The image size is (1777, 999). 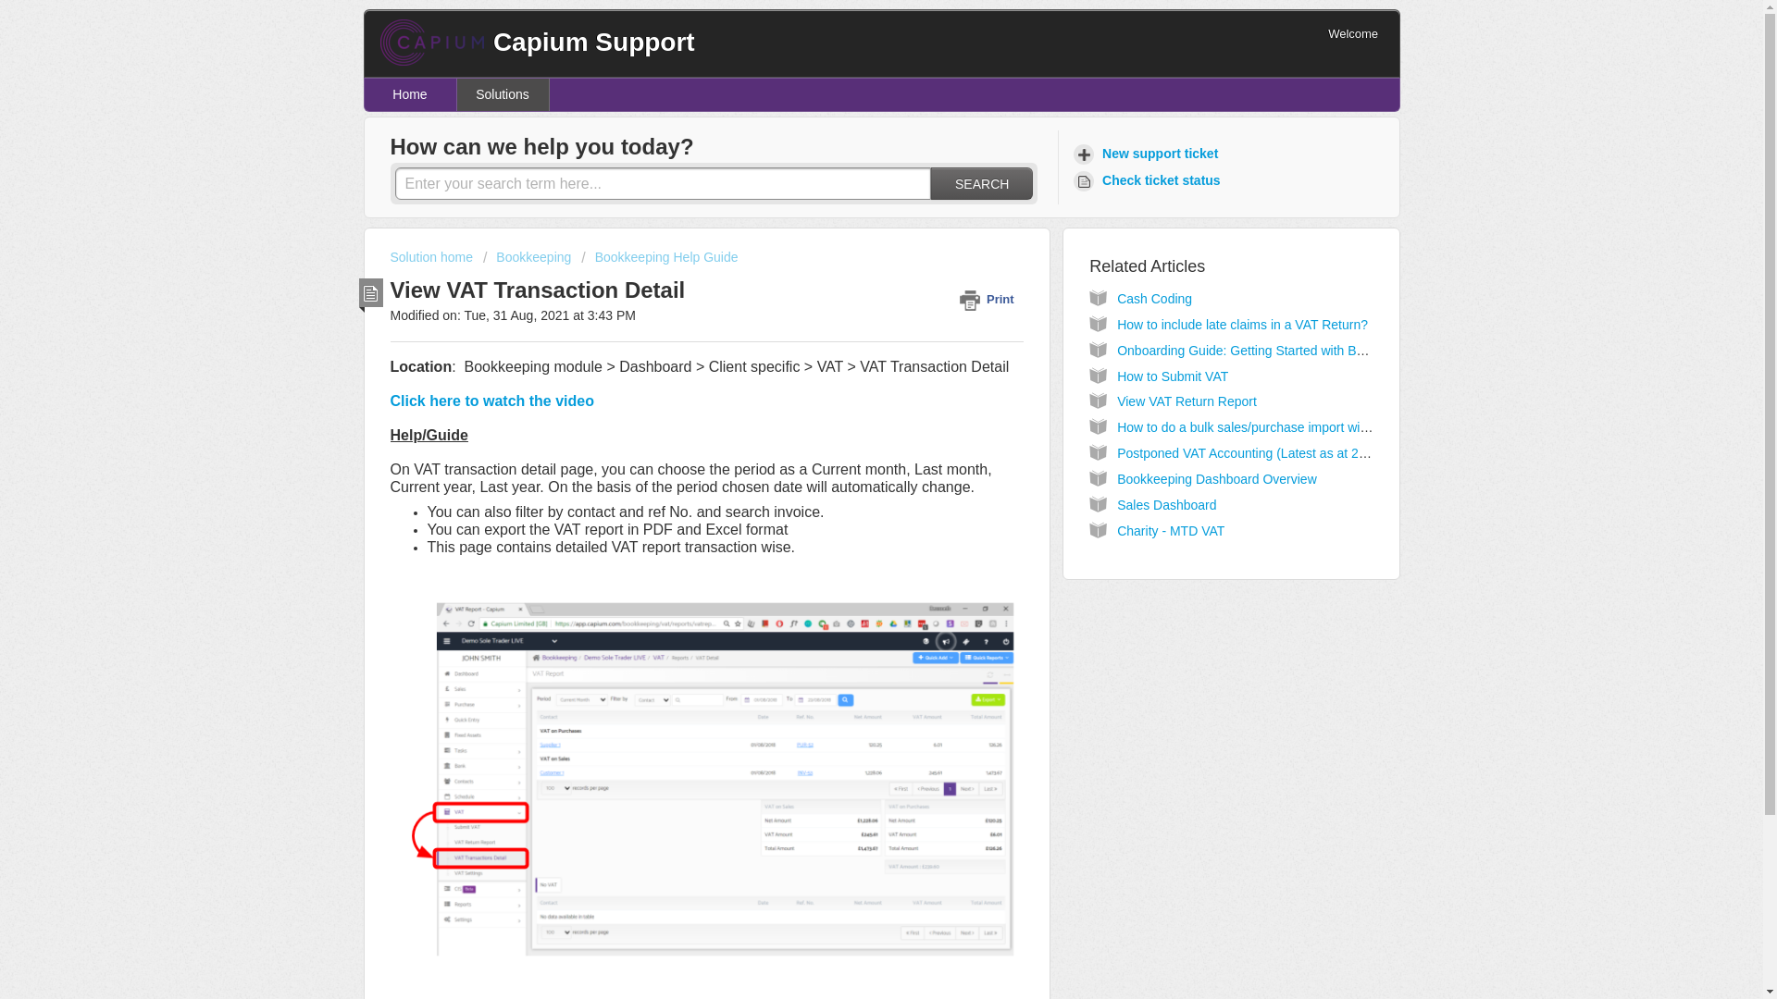 What do you see at coordinates (1242, 324) in the screenshot?
I see `How to include late claims in a VAT Return?` at bounding box center [1242, 324].